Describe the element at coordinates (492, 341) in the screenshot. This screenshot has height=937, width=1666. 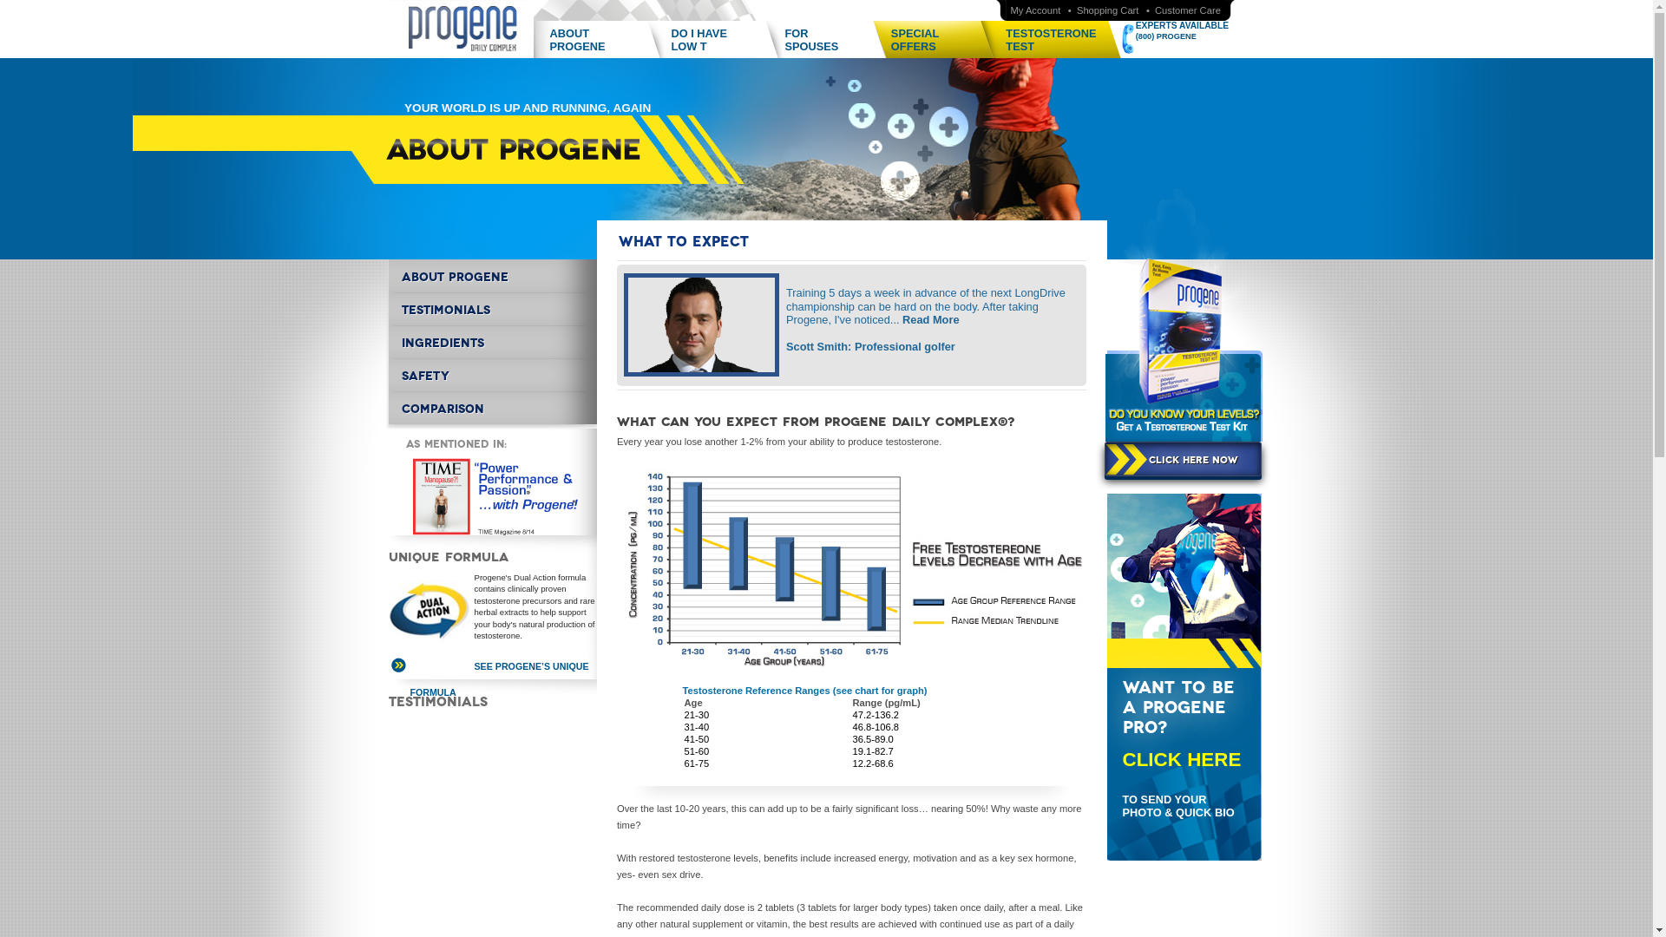
I see `My Account` at that location.